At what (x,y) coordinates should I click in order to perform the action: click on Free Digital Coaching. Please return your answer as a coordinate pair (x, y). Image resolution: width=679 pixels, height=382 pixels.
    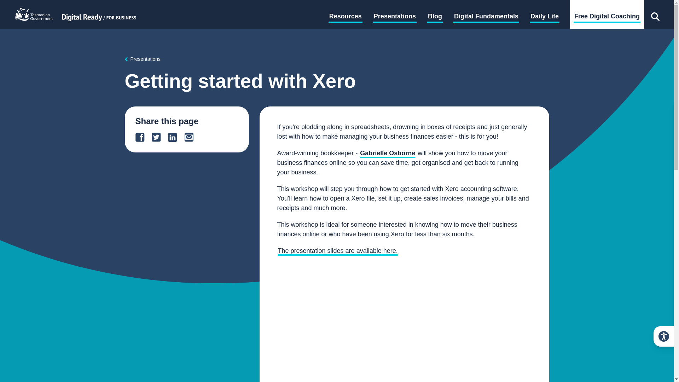
    Looking at the image, I should click on (607, 17).